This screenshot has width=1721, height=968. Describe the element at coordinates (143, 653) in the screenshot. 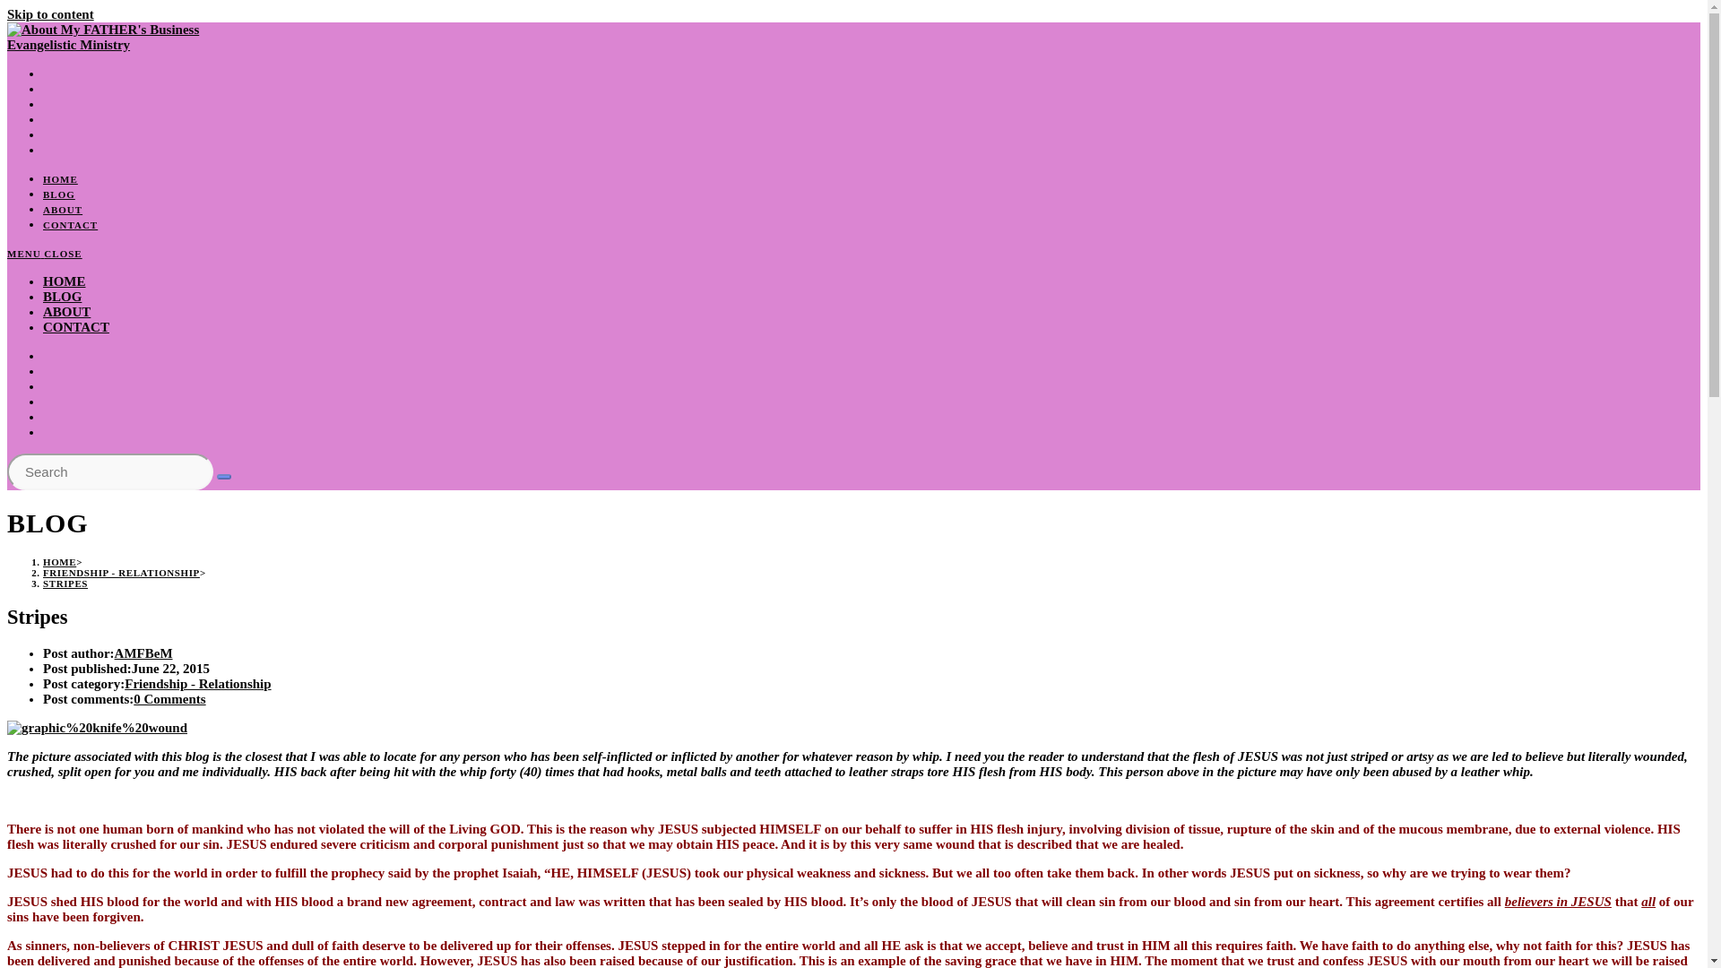

I see `AMFBeM` at that location.